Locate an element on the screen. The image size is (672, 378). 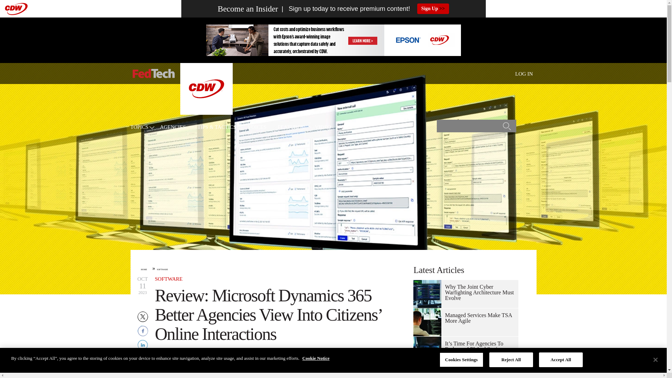
CDW is located at coordinates (206, 113).